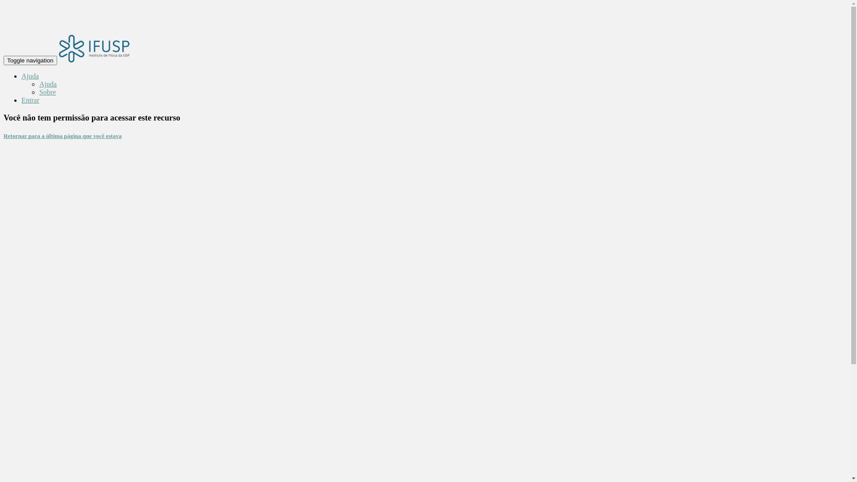 The image size is (857, 482). Describe the element at coordinates (30, 76) in the screenshot. I see `Ajuda` at that location.